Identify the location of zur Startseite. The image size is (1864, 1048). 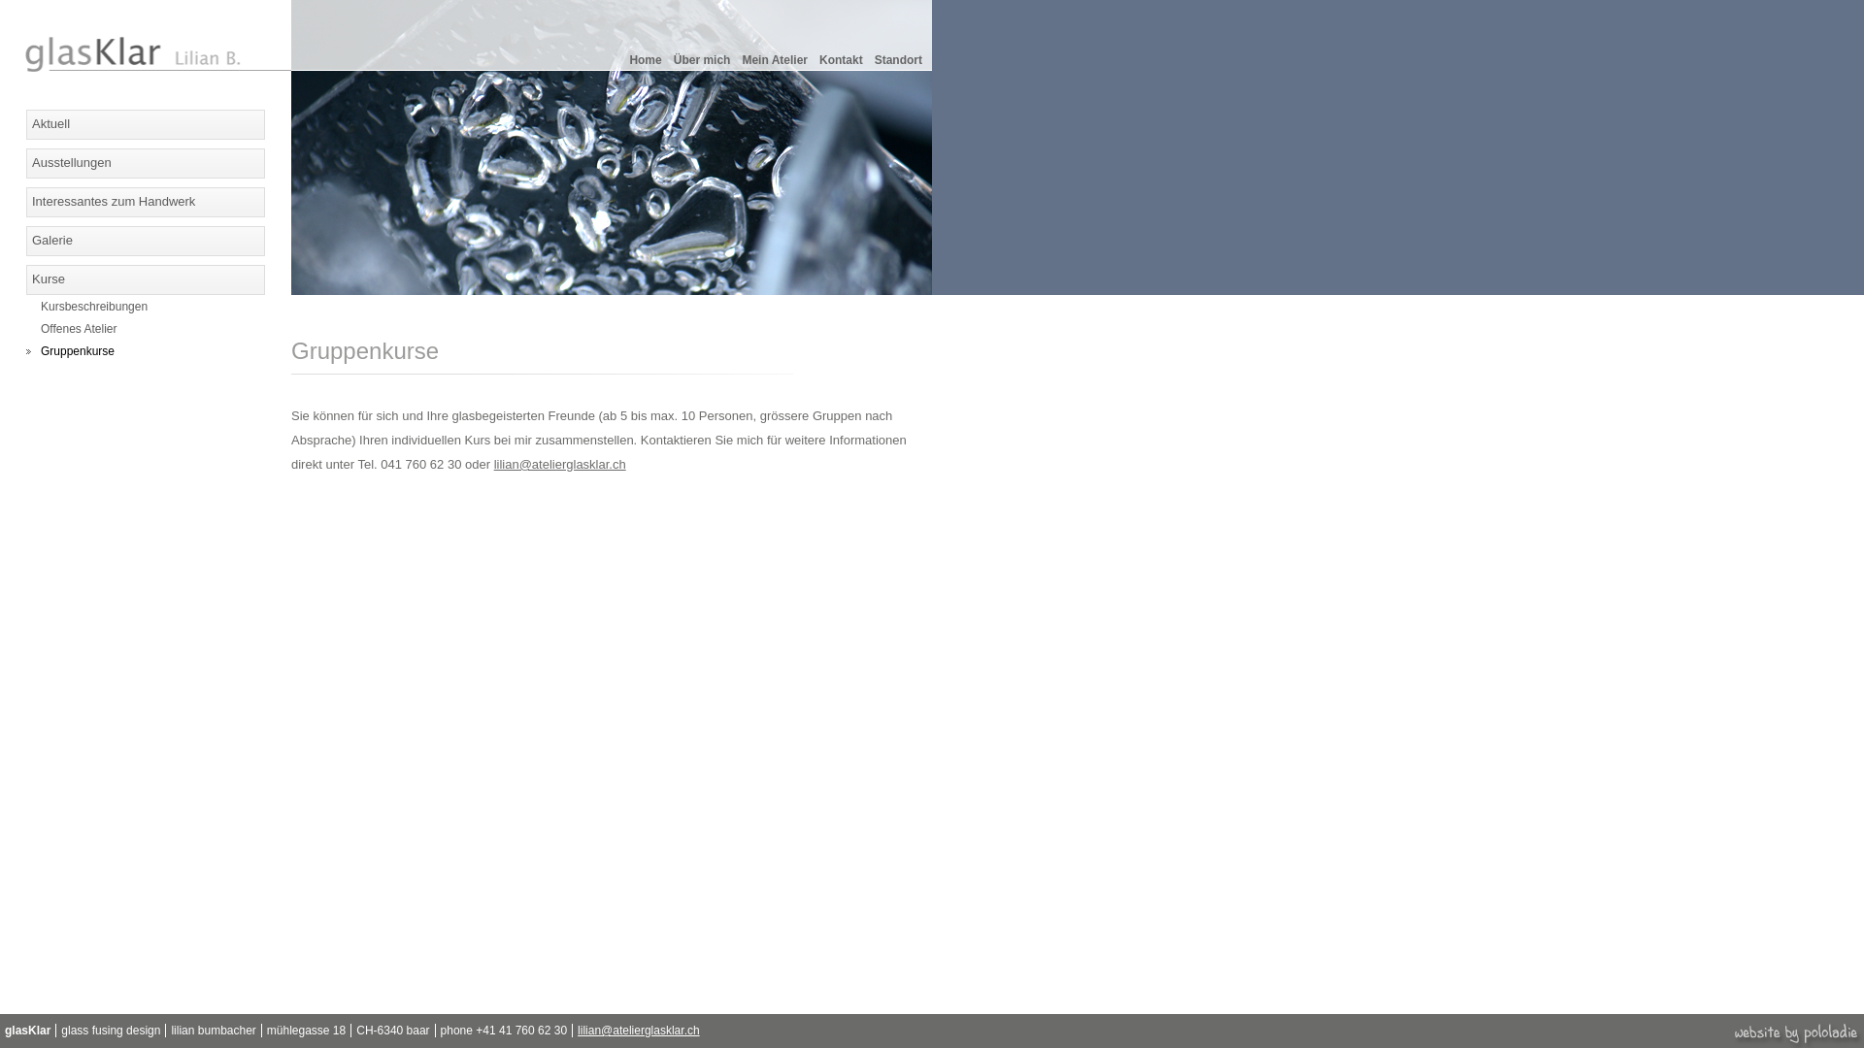
(146, 68).